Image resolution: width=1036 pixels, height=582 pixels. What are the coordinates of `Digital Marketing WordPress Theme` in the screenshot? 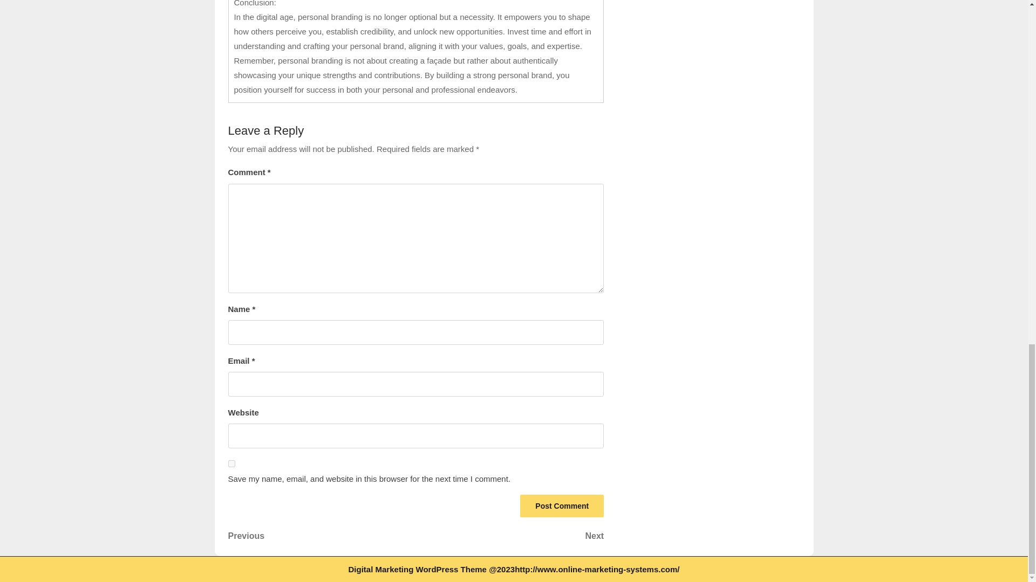 It's located at (418, 569).